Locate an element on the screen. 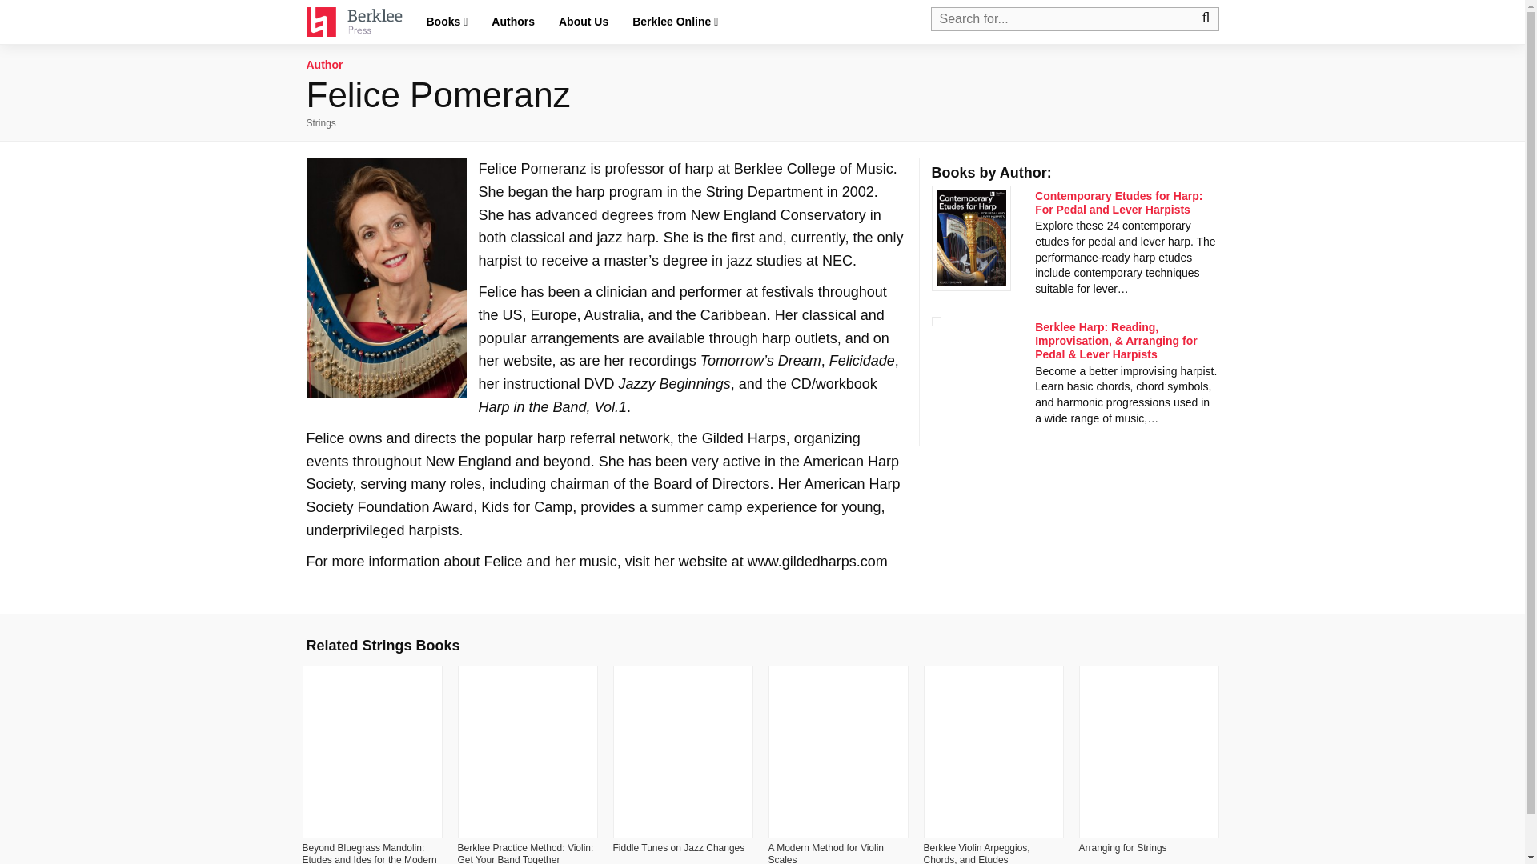 The width and height of the screenshot is (1537, 864). Violin Fingerboard Mastery is located at coordinates (363, 853).